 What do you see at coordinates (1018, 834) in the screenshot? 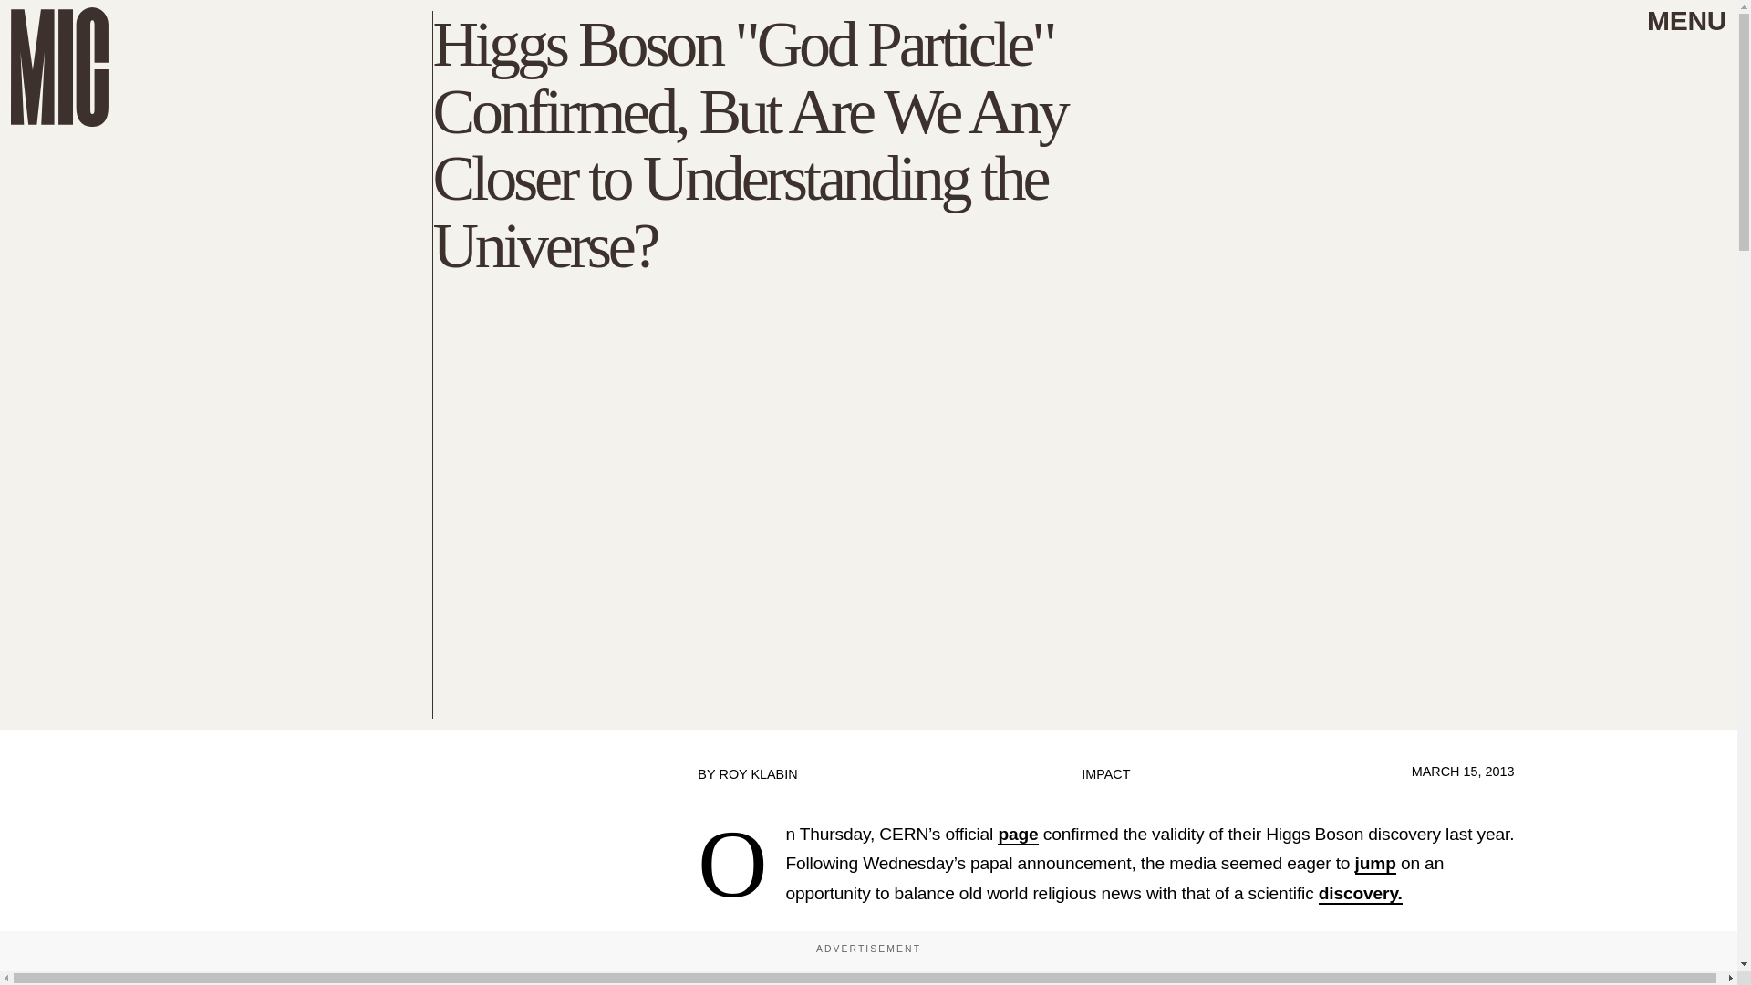
I see `page` at bounding box center [1018, 834].